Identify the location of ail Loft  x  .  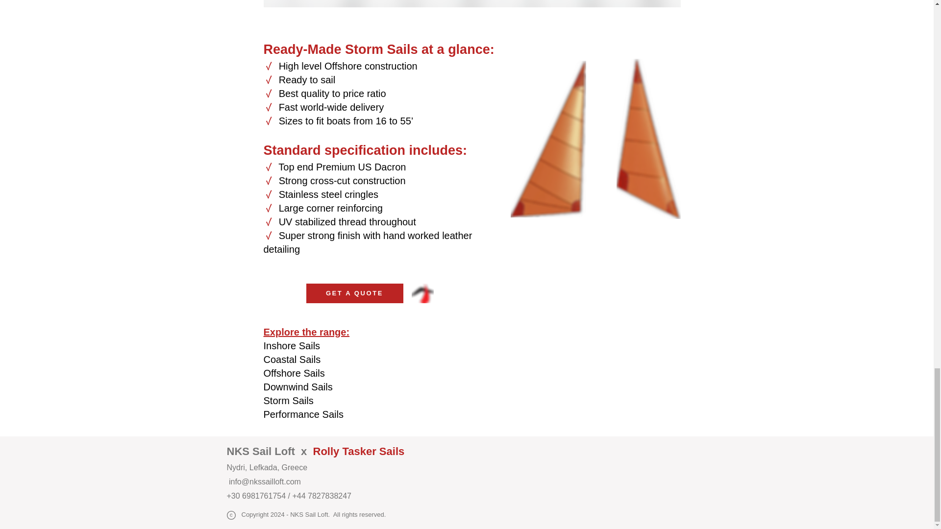
(286, 452).